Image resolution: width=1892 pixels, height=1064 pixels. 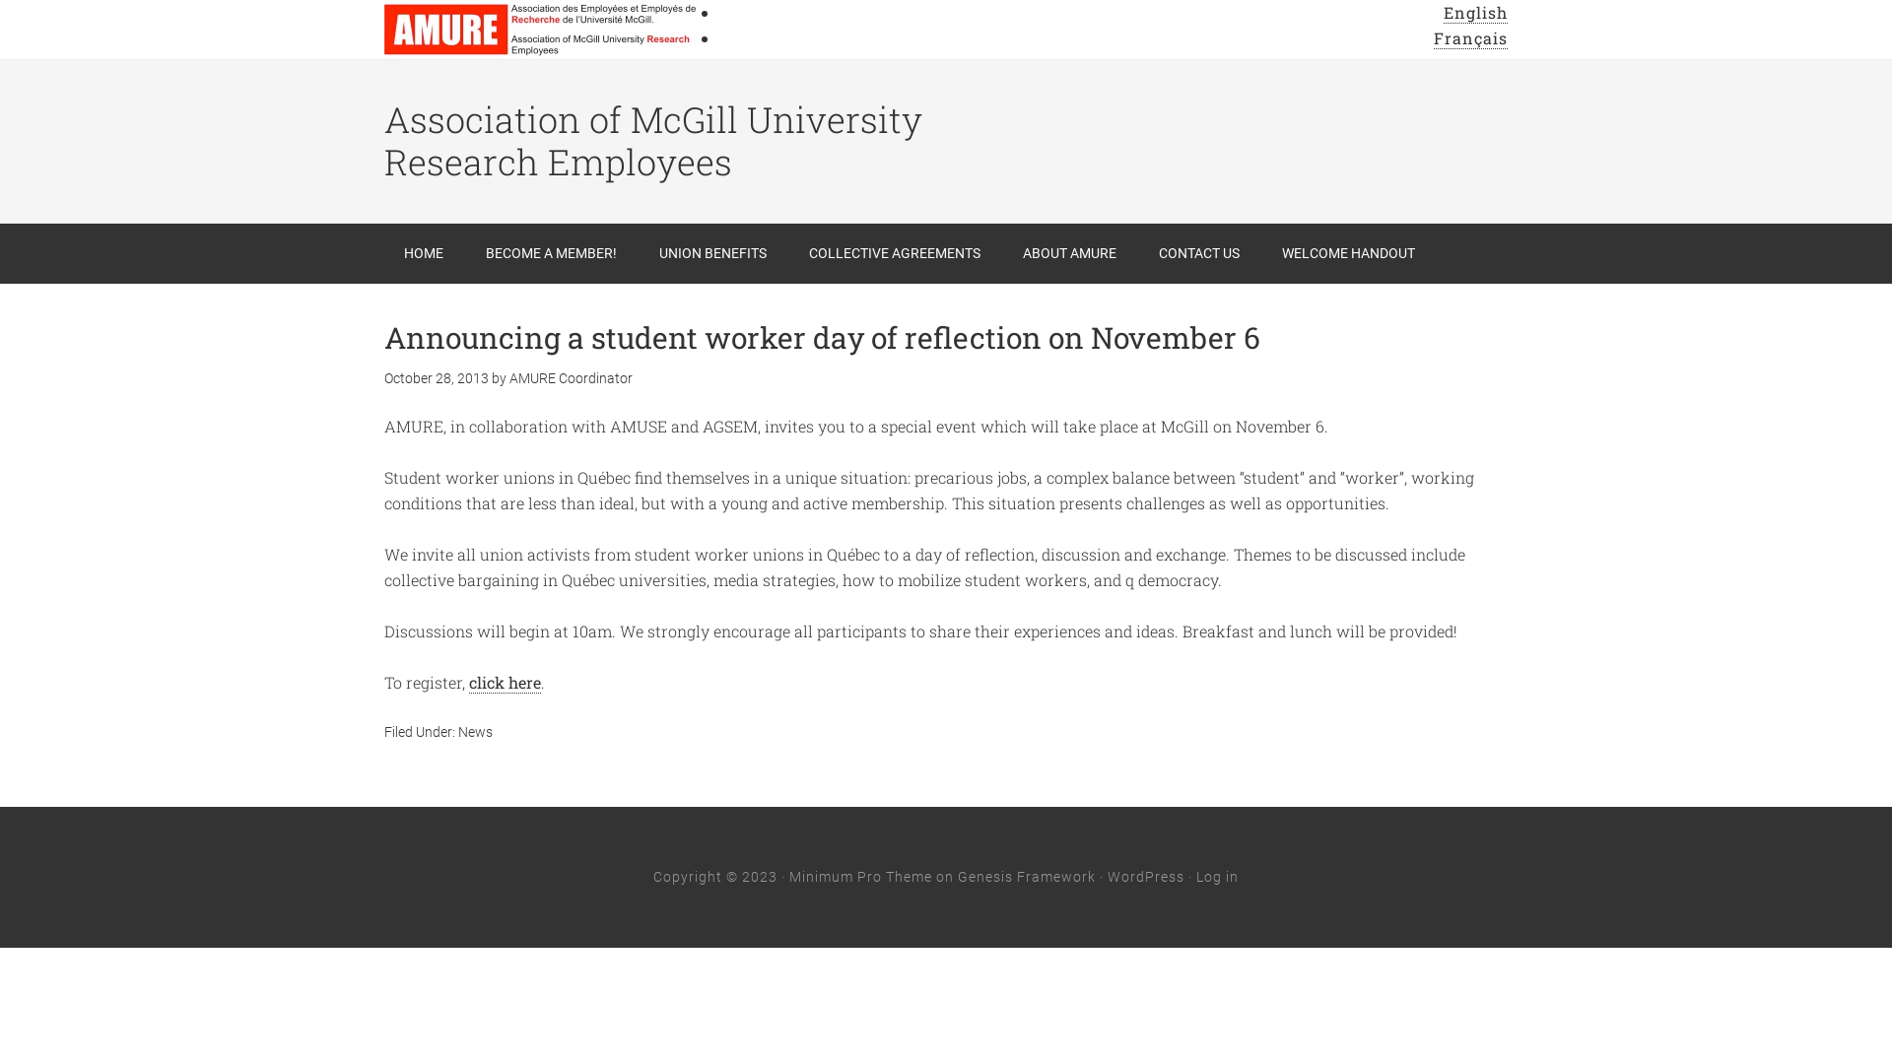 I want to click on BECOME A MEMBER!, so click(x=552, y=254).